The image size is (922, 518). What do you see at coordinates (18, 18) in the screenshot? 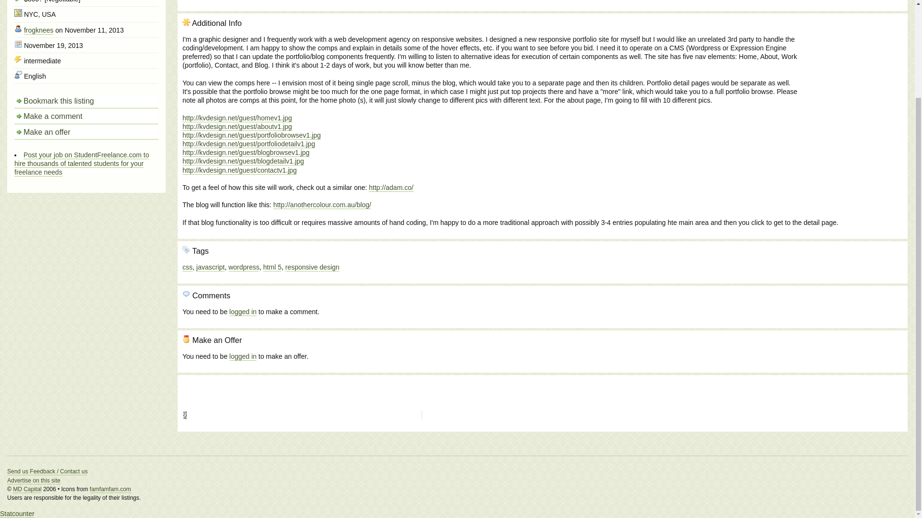
I see `Location` at bounding box center [18, 18].